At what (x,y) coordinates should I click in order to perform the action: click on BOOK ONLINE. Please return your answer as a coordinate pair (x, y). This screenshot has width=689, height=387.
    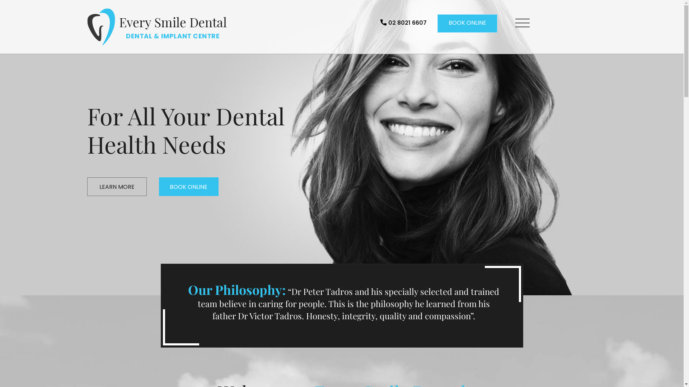
    Looking at the image, I should click on (188, 187).